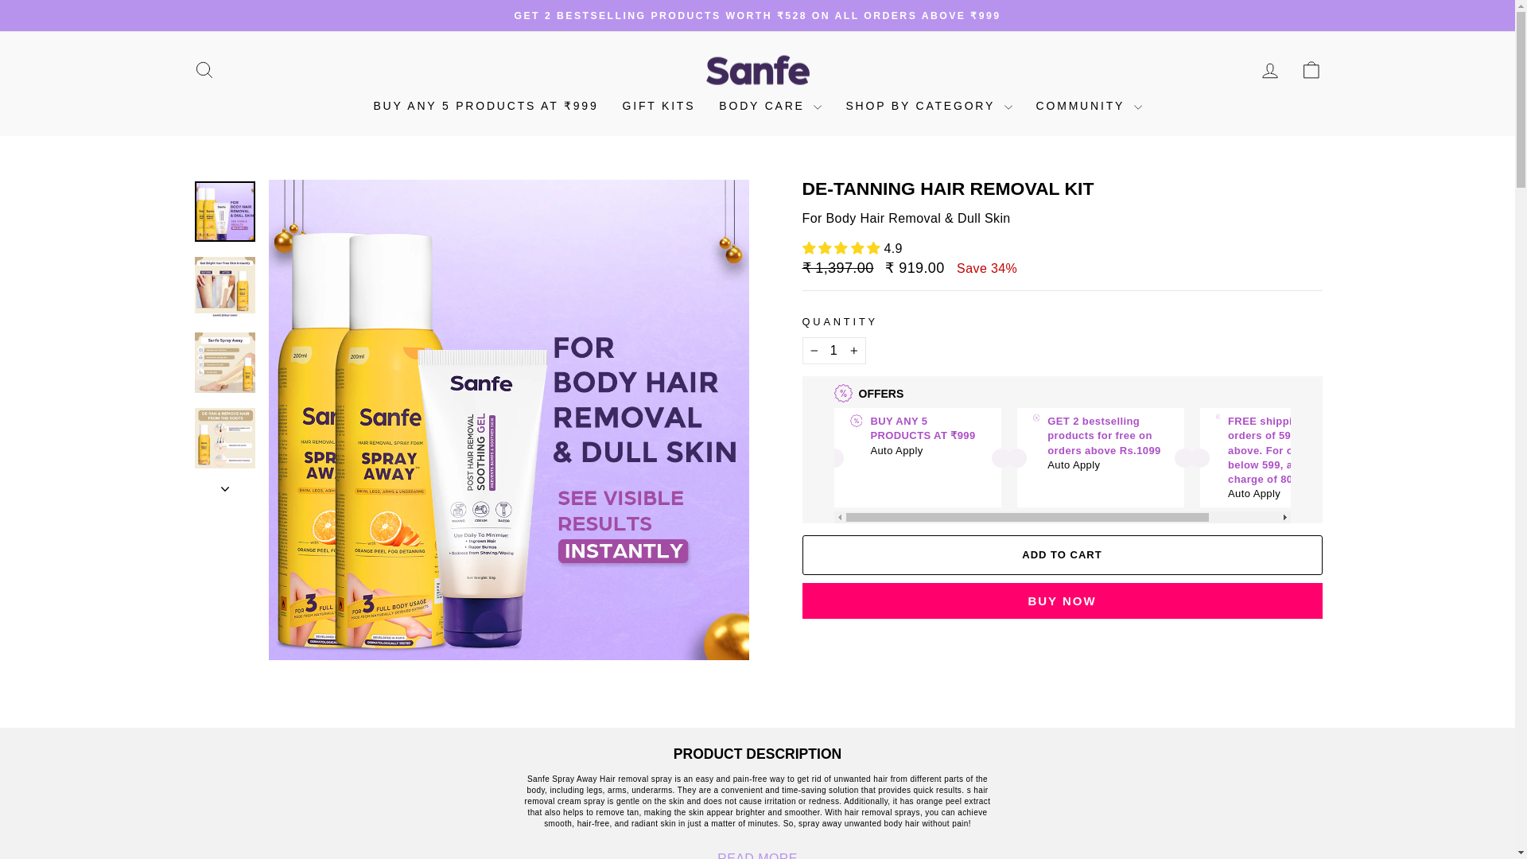 This screenshot has width=1527, height=859. I want to click on ACCOUNT, so click(1269, 70).